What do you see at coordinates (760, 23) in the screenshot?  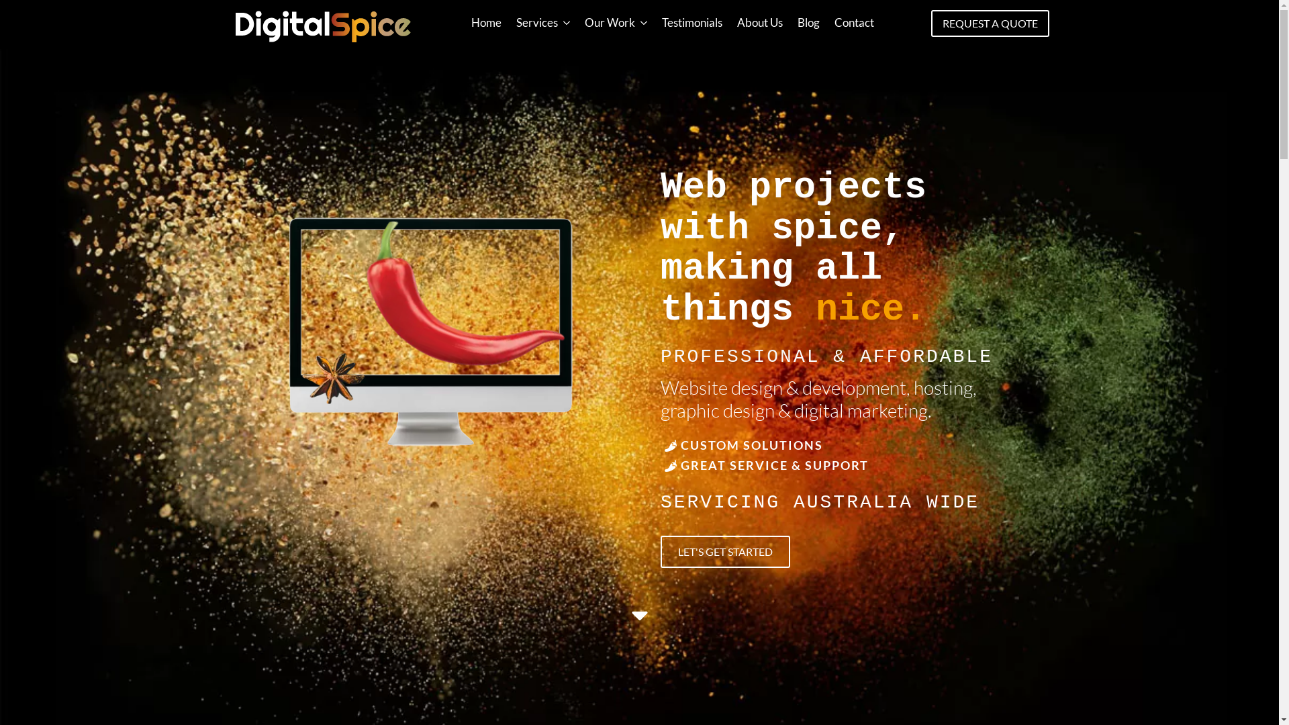 I see `About Us` at bounding box center [760, 23].